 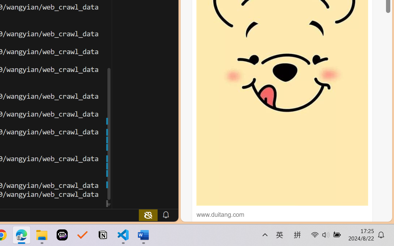 I want to click on Notifications, so click(x=166, y=215).